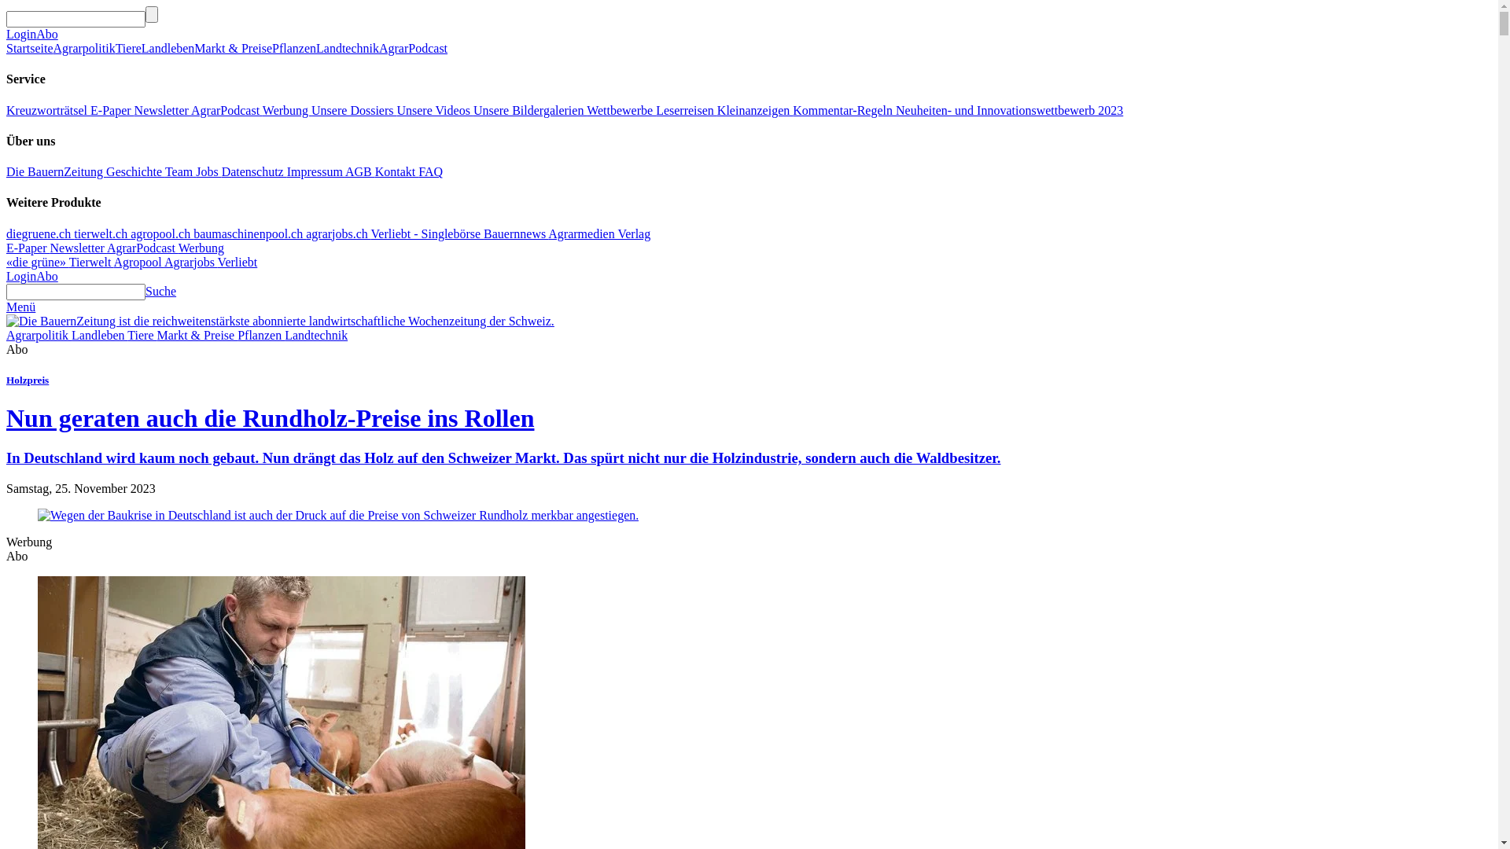 The image size is (1510, 849). What do you see at coordinates (354, 110) in the screenshot?
I see `Unsere Dossiers` at bounding box center [354, 110].